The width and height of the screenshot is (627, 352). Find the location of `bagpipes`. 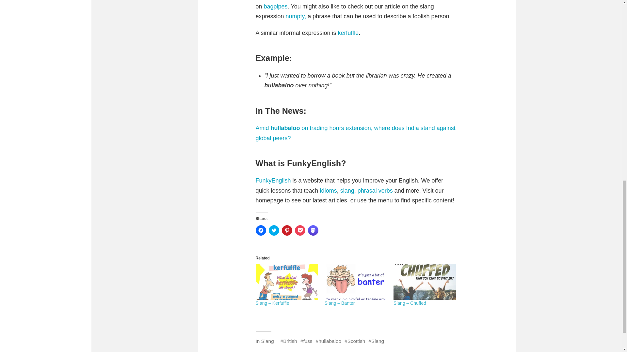

bagpipes is located at coordinates (276, 7).